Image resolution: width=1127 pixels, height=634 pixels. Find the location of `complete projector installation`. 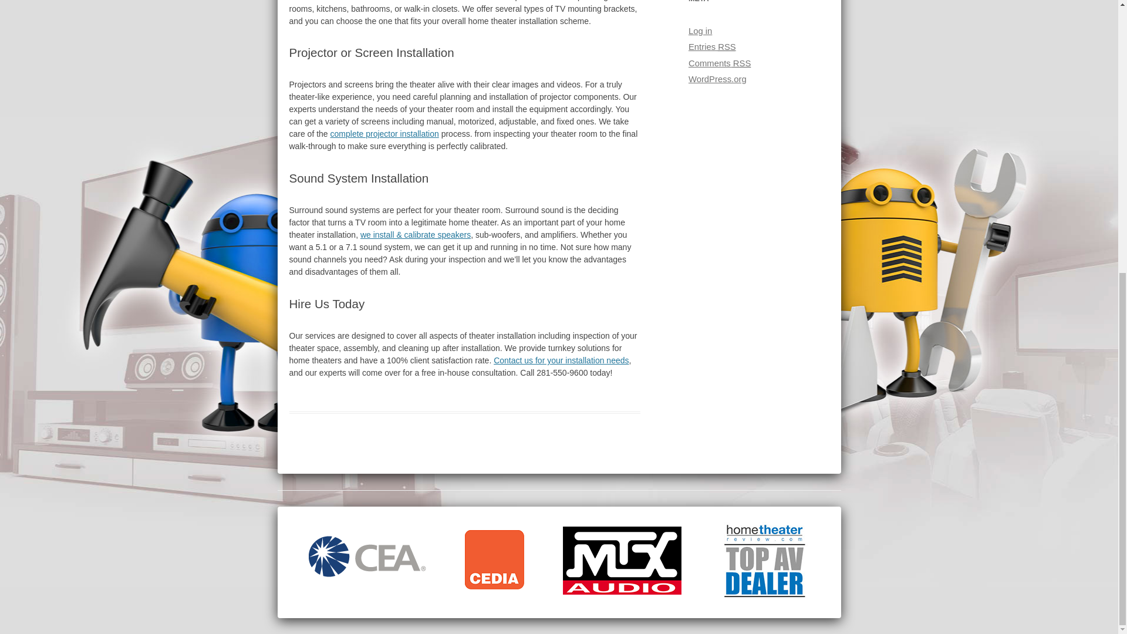

complete projector installation is located at coordinates (384, 134).